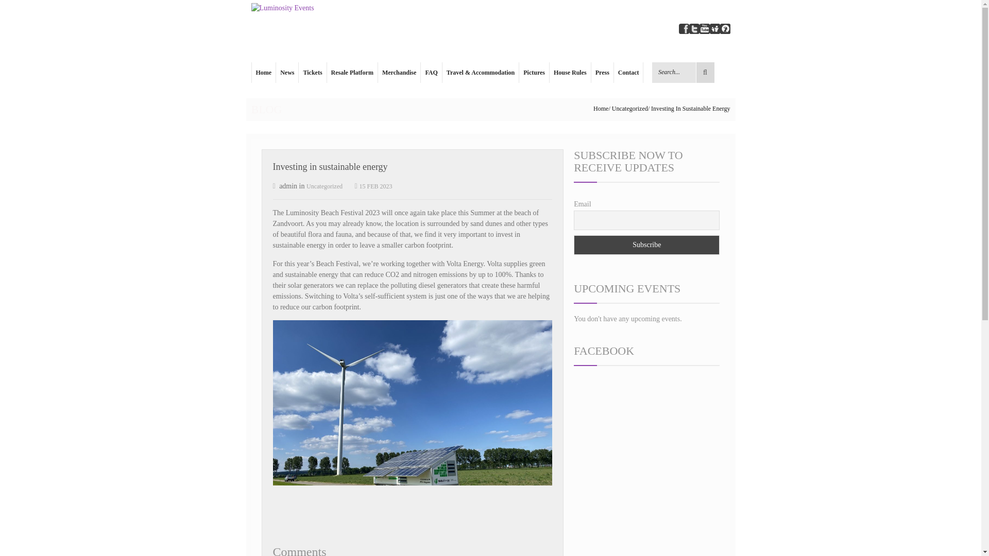  I want to click on Merchandise, so click(399, 72).